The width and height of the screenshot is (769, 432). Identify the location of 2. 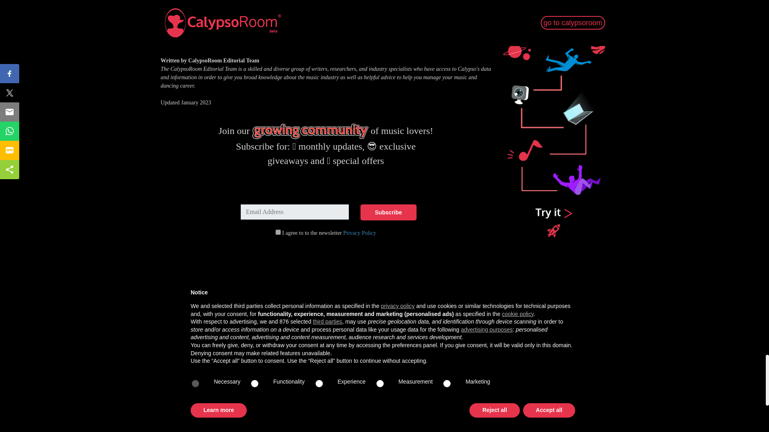
(278, 232).